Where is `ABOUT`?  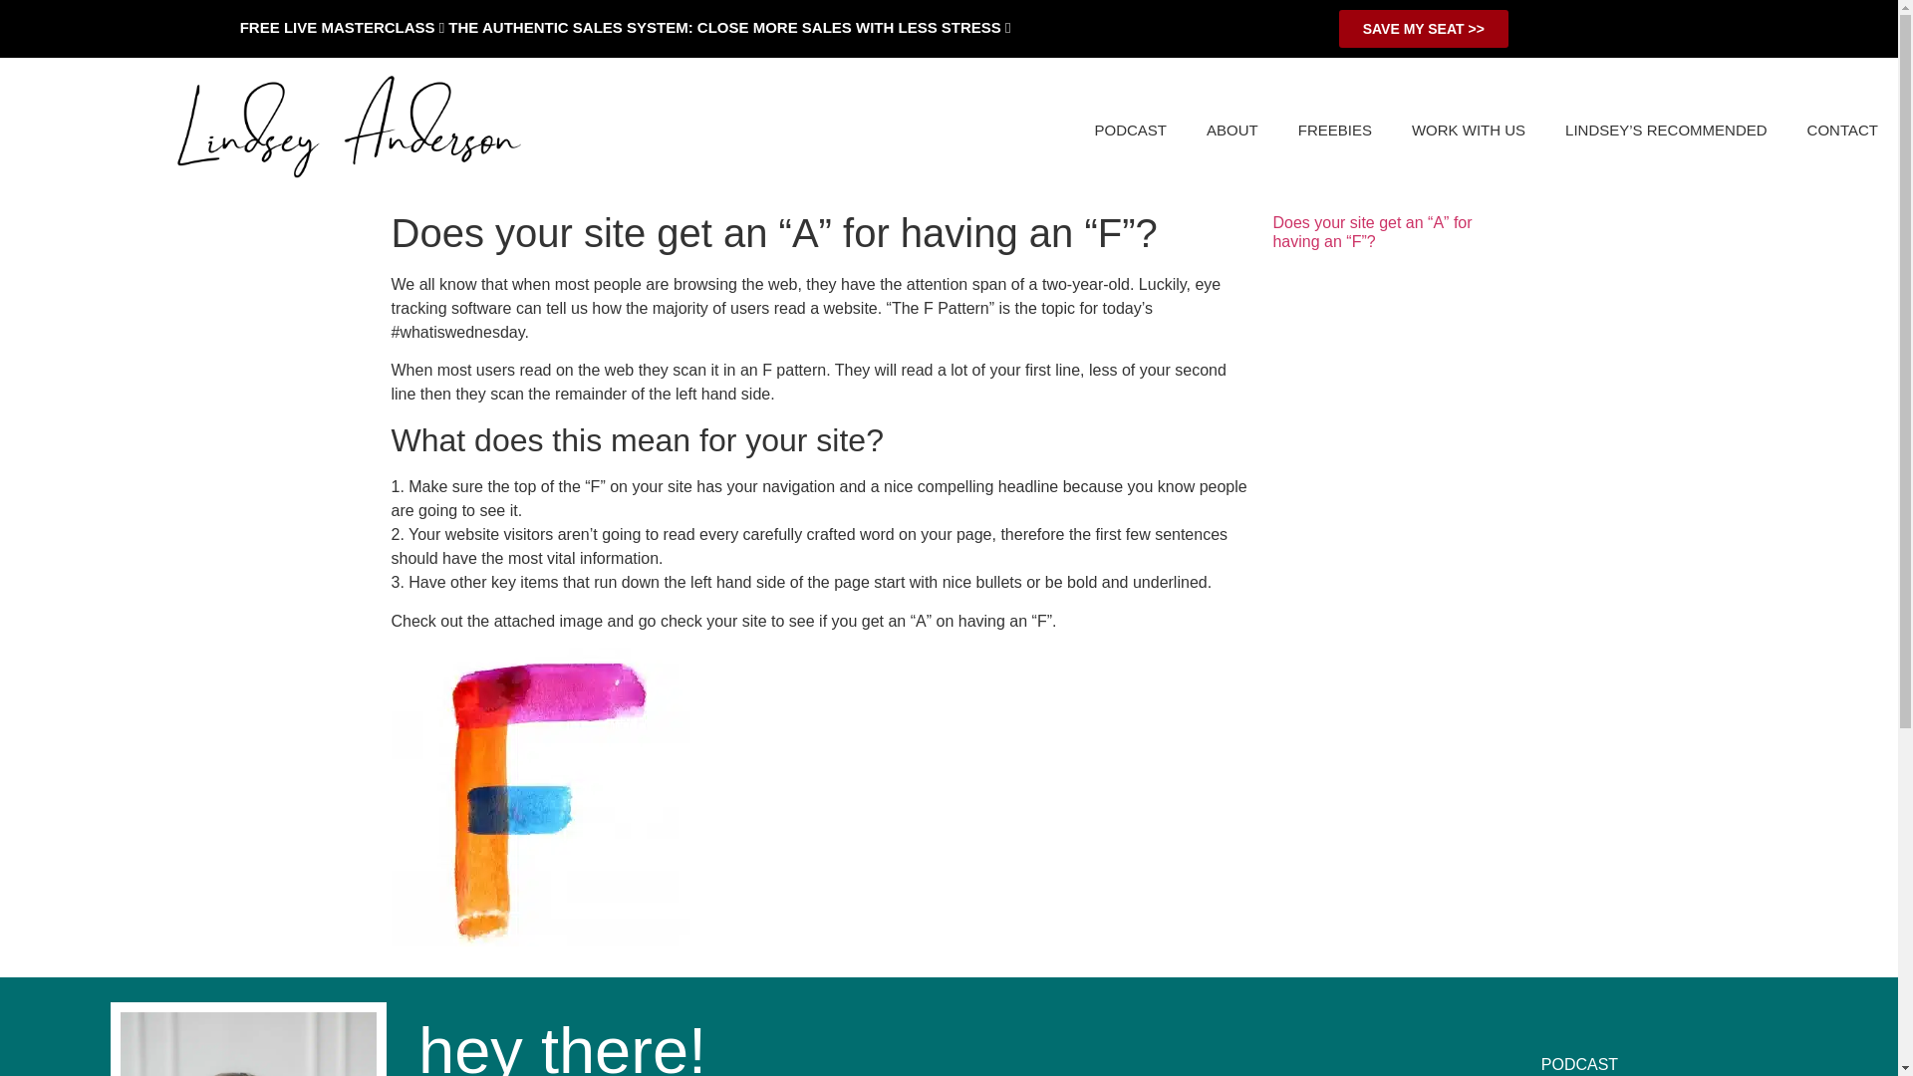 ABOUT is located at coordinates (1231, 131).